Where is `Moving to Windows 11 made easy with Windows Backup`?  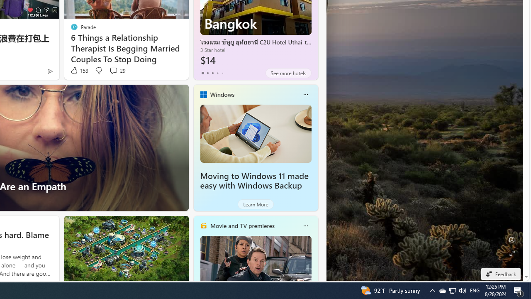
Moving to Windows 11 made easy with Windows Backup is located at coordinates (254, 181).